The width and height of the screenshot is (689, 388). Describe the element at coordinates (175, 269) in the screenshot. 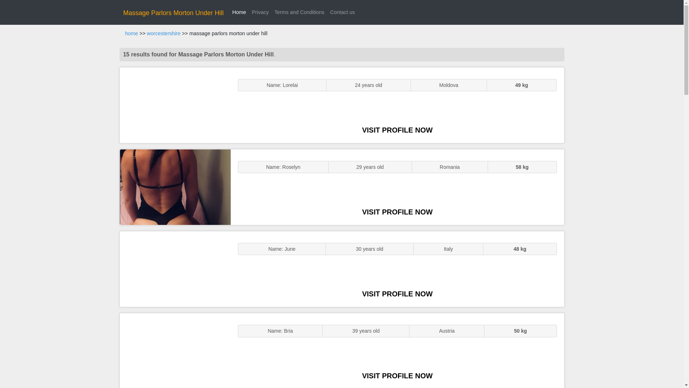

I see `Sexy` at that location.